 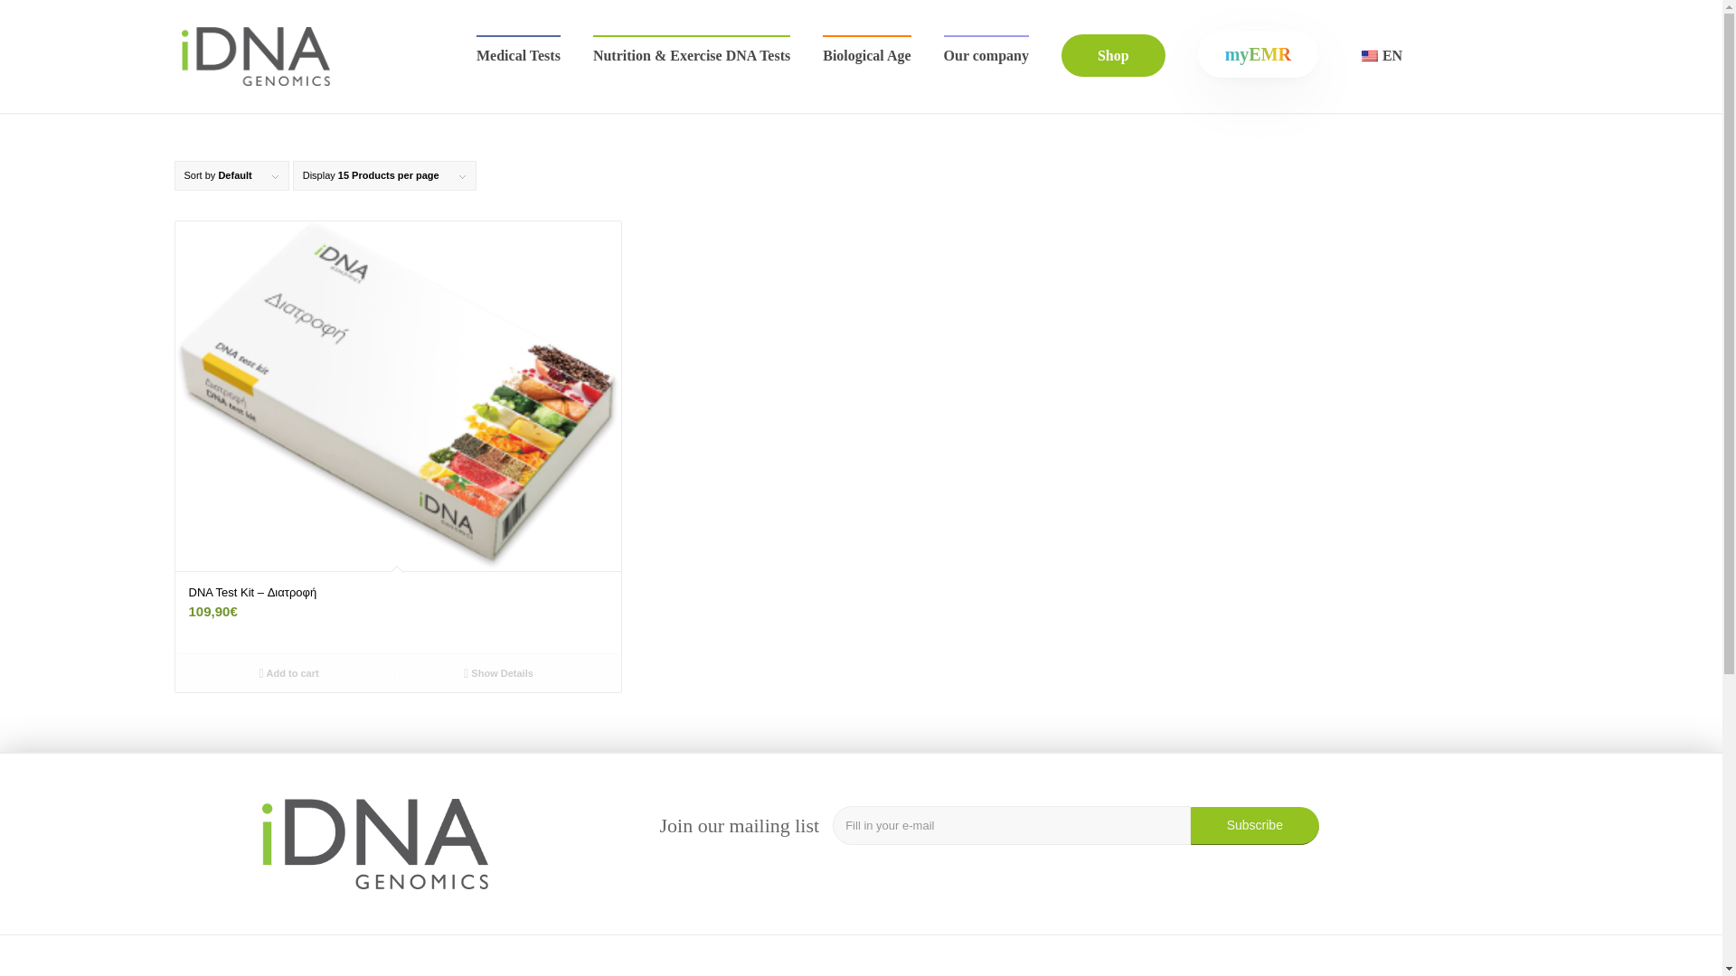 I want to click on Medical Tests, so click(x=519, y=56).